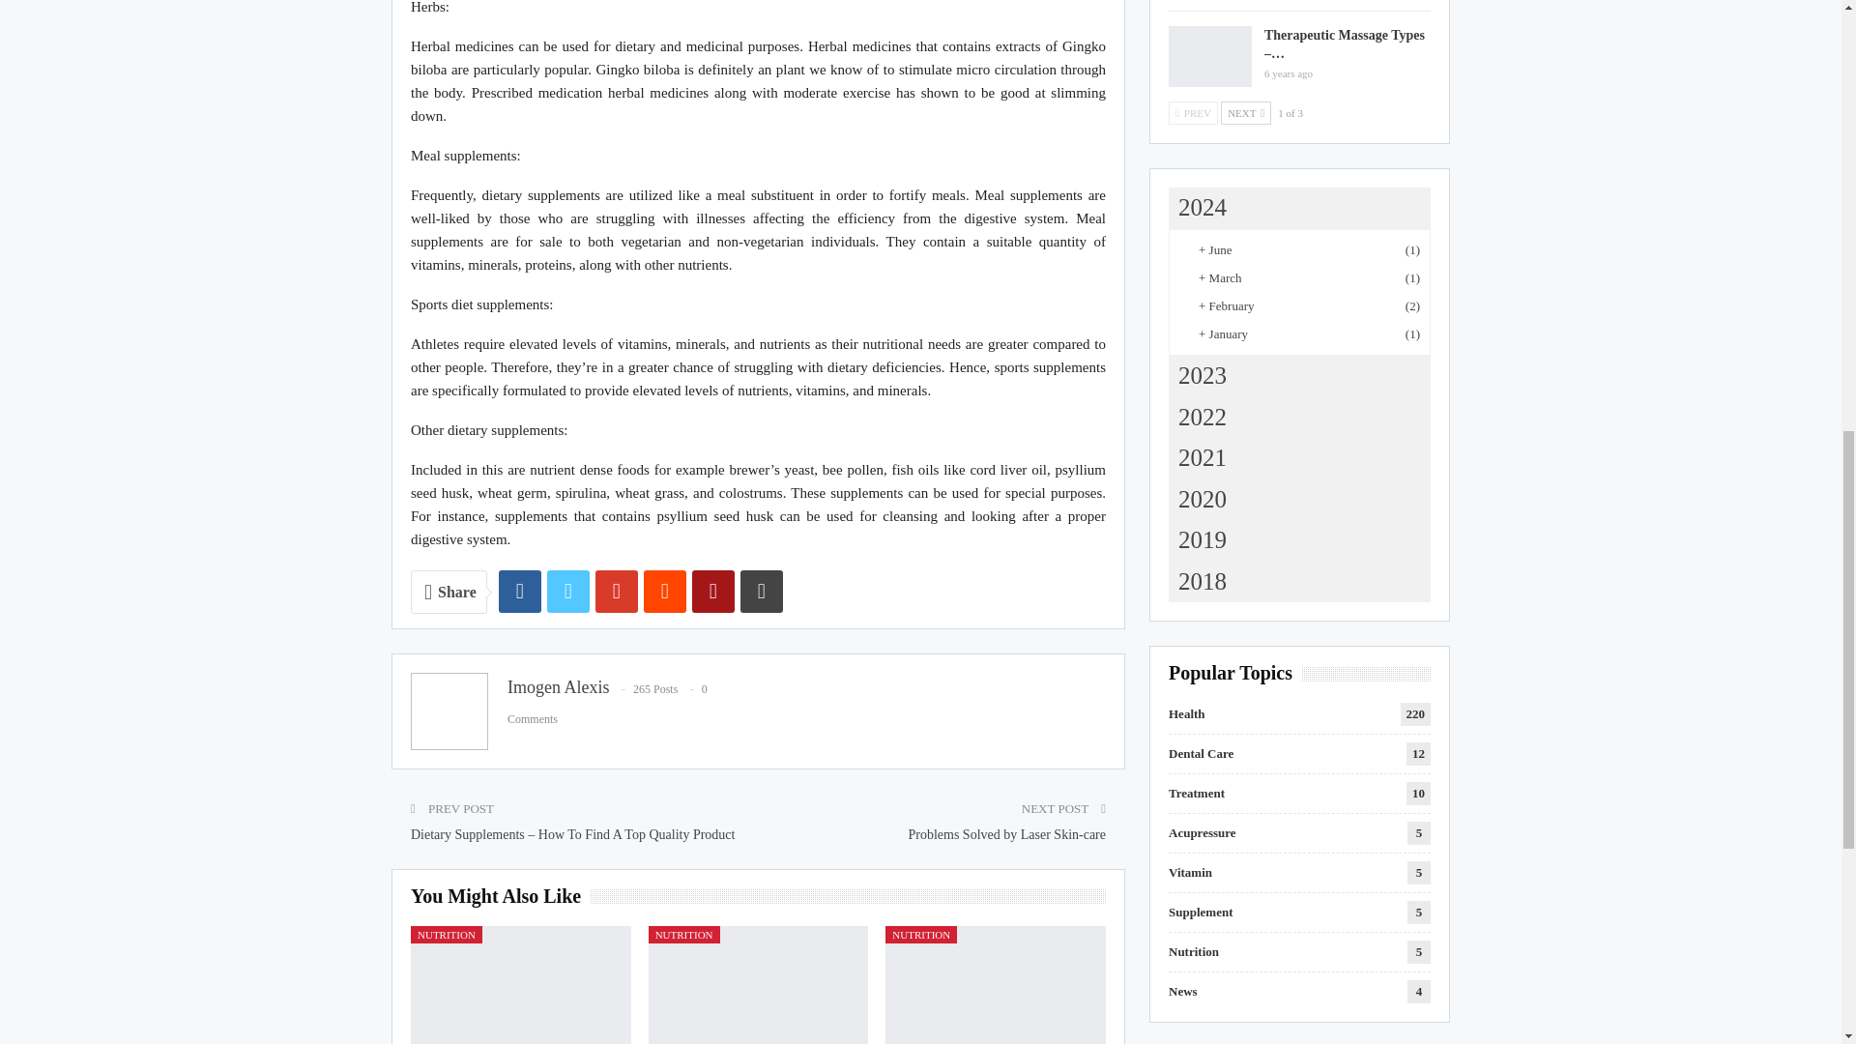 This screenshot has height=1044, width=1856. Describe the element at coordinates (447, 934) in the screenshot. I see `NUTRITION` at that location.